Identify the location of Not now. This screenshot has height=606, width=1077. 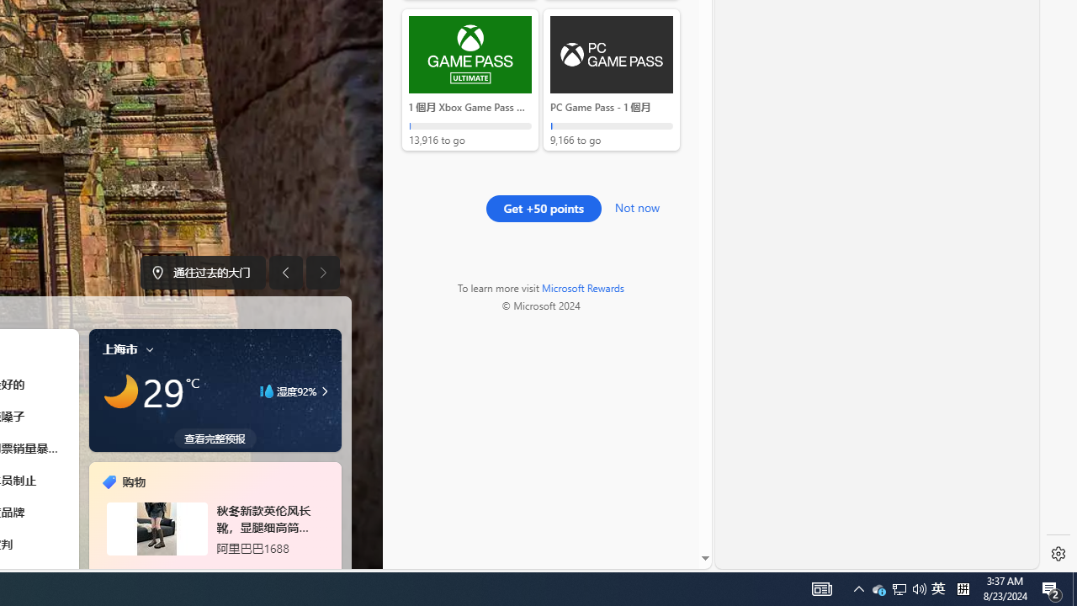
(636, 205).